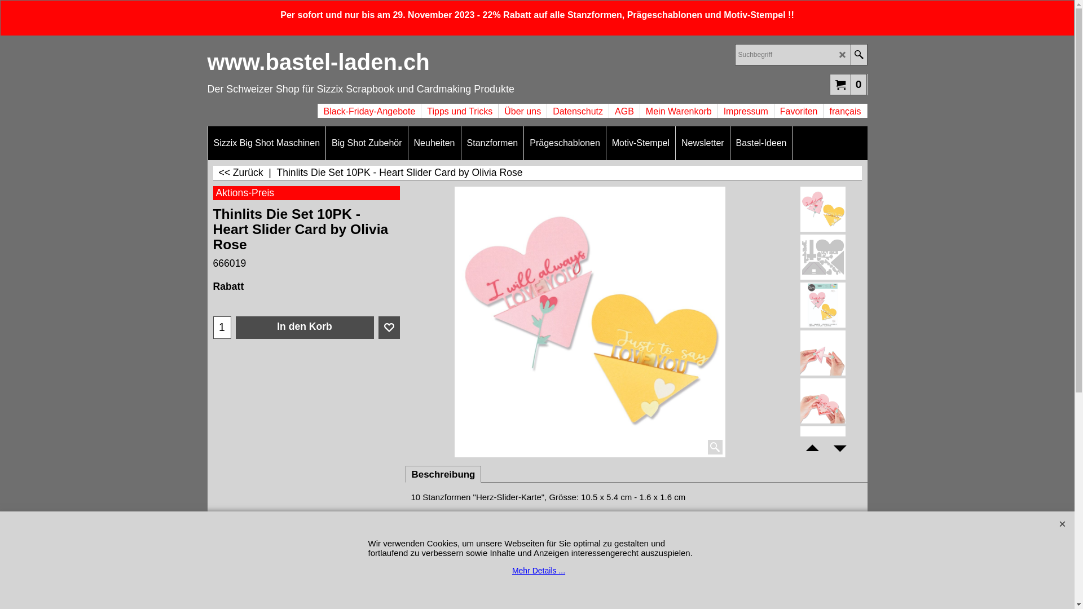 Image resolution: width=1083 pixels, height=609 pixels. Describe the element at coordinates (746, 106) in the screenshot. I see `Impressum` at that location.